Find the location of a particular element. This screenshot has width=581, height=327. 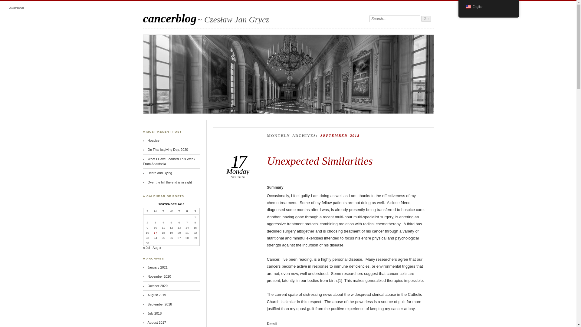

On Thanksgiving Day, 2020 is located at coordinates (168, 150).